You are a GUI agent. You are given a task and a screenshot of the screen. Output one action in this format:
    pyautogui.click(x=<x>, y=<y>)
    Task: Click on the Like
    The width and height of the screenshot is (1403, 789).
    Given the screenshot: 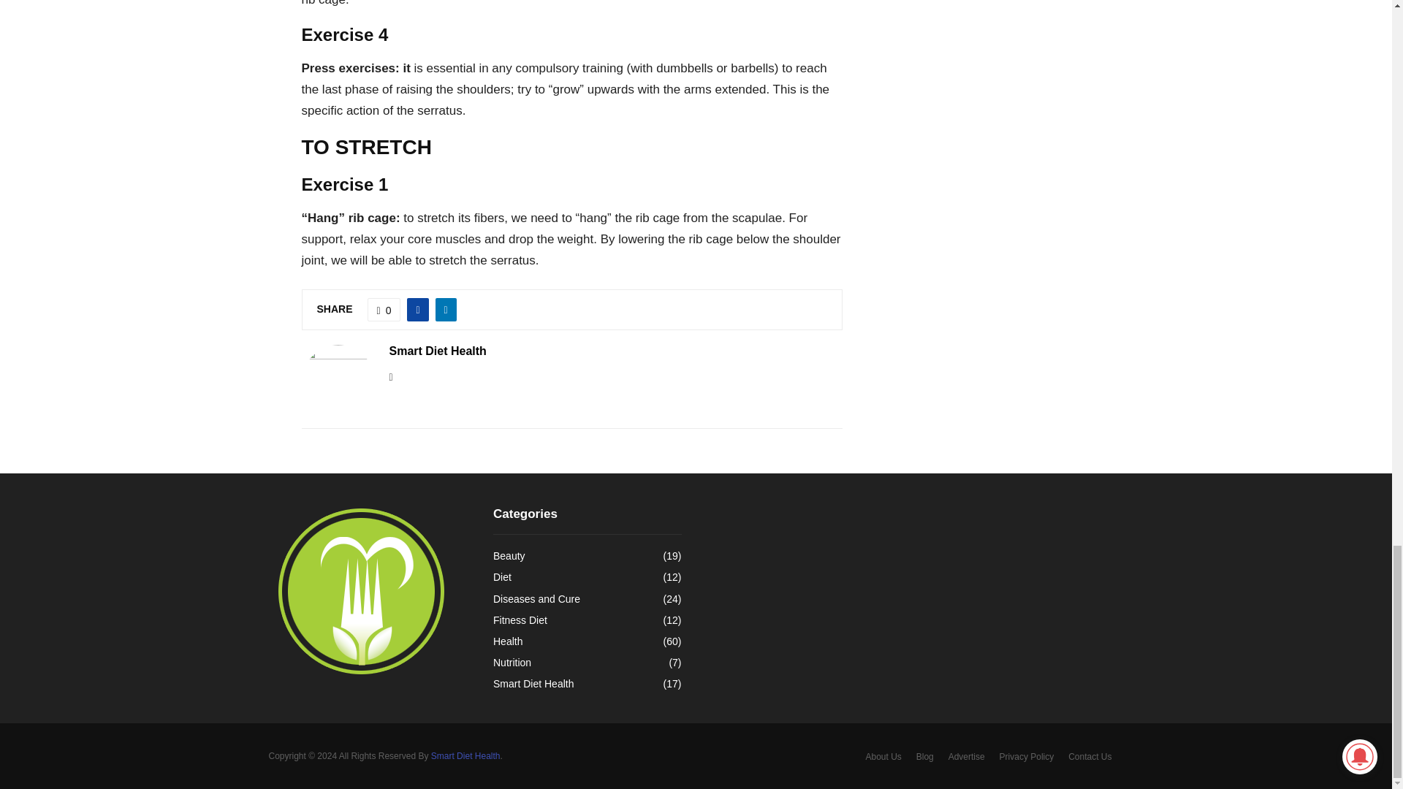 What is the action you would take?
    pyautogui.click(x=384, y=310)
    